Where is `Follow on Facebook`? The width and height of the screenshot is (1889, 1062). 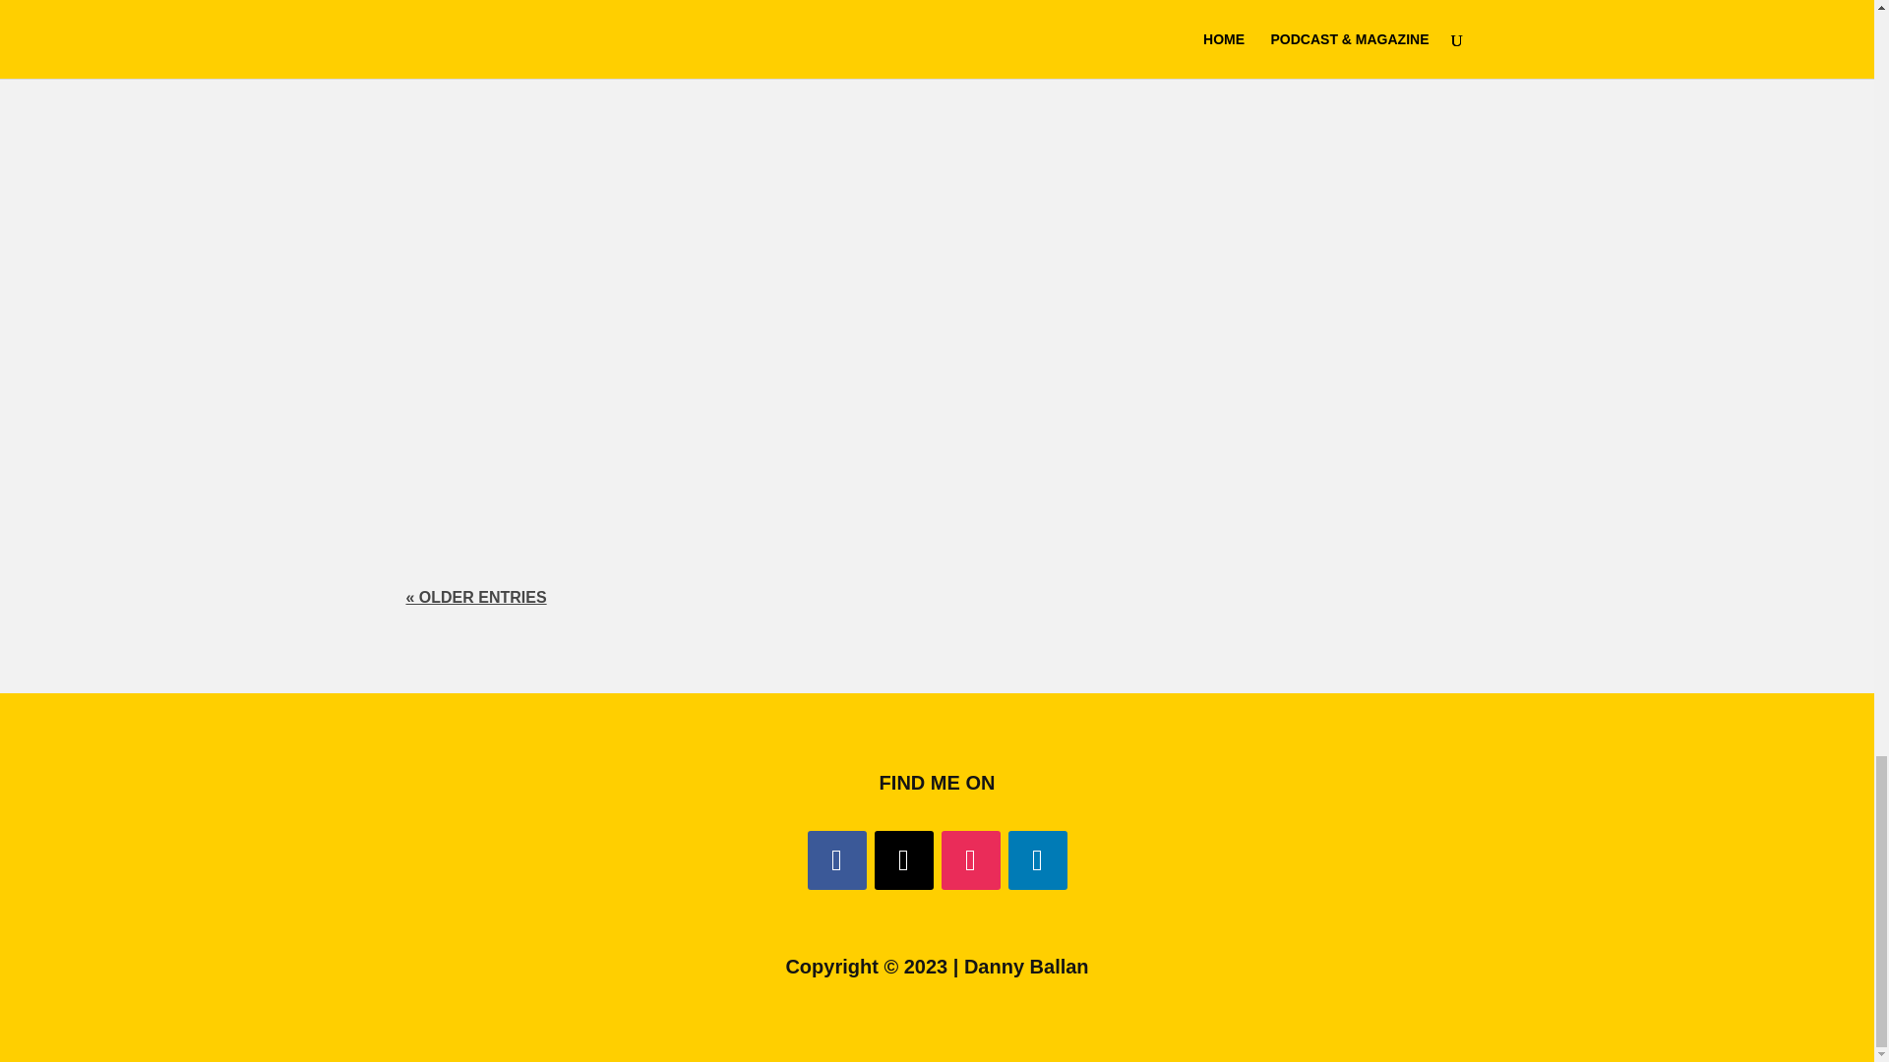 Follow on Facebook is located at coordinates (835, 859).